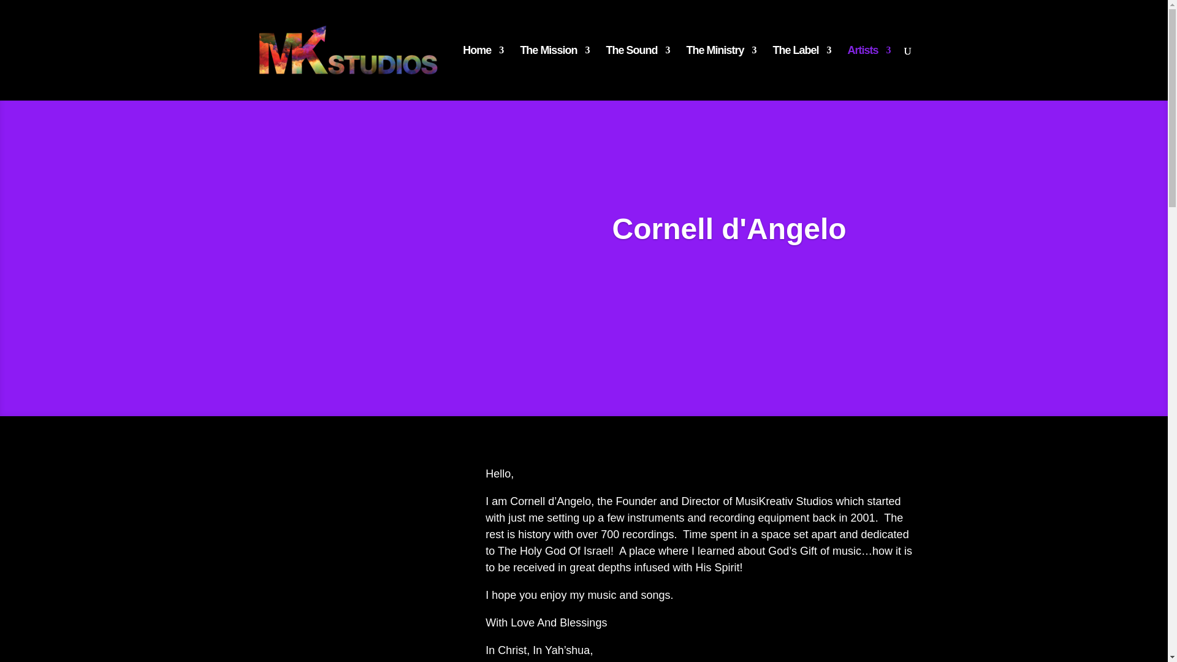  What do you see at coordinates (801, 73) in the screenshot?
I see `The Label` at bounding box center [801, 73].